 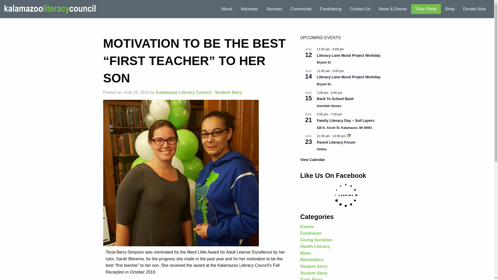 I want to click on View more events., so click(x=313, y=160).